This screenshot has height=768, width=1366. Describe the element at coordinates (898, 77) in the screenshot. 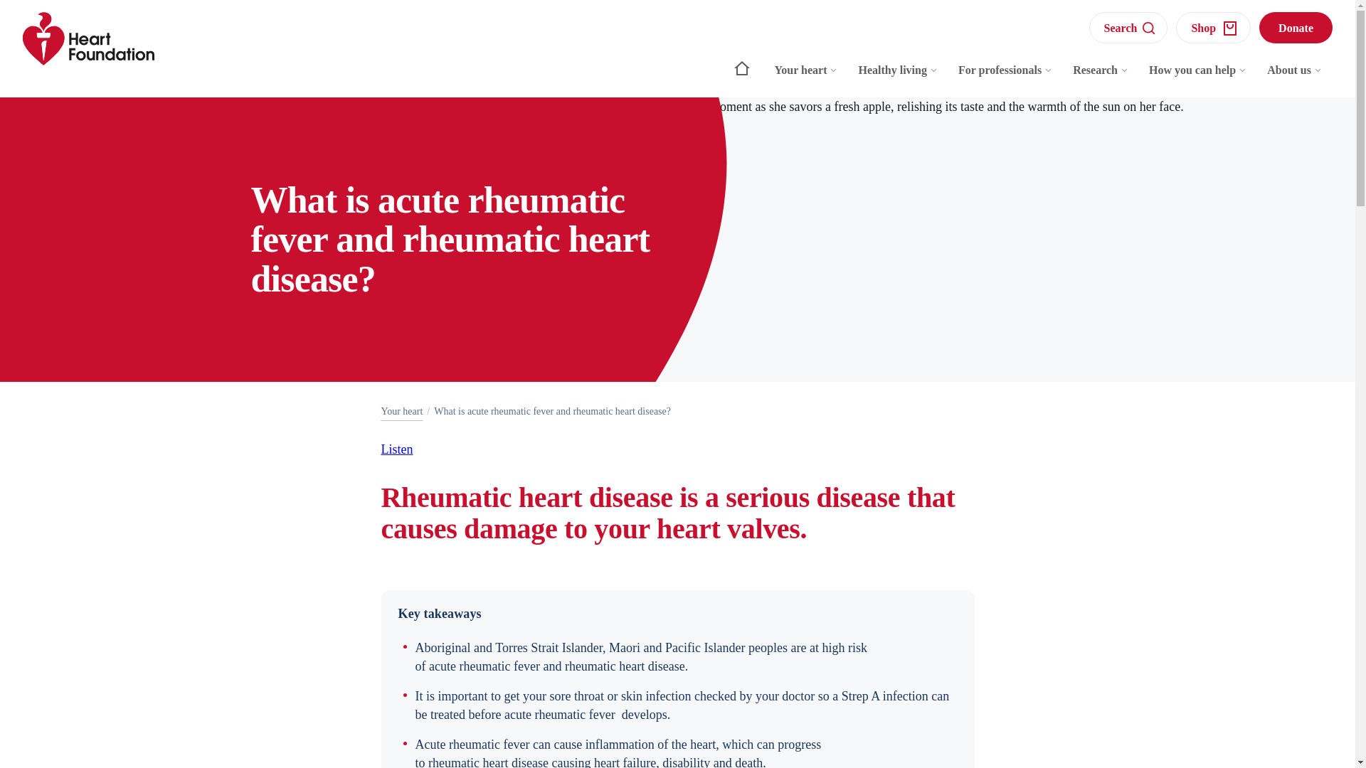

I see `Healthy living` at that location.